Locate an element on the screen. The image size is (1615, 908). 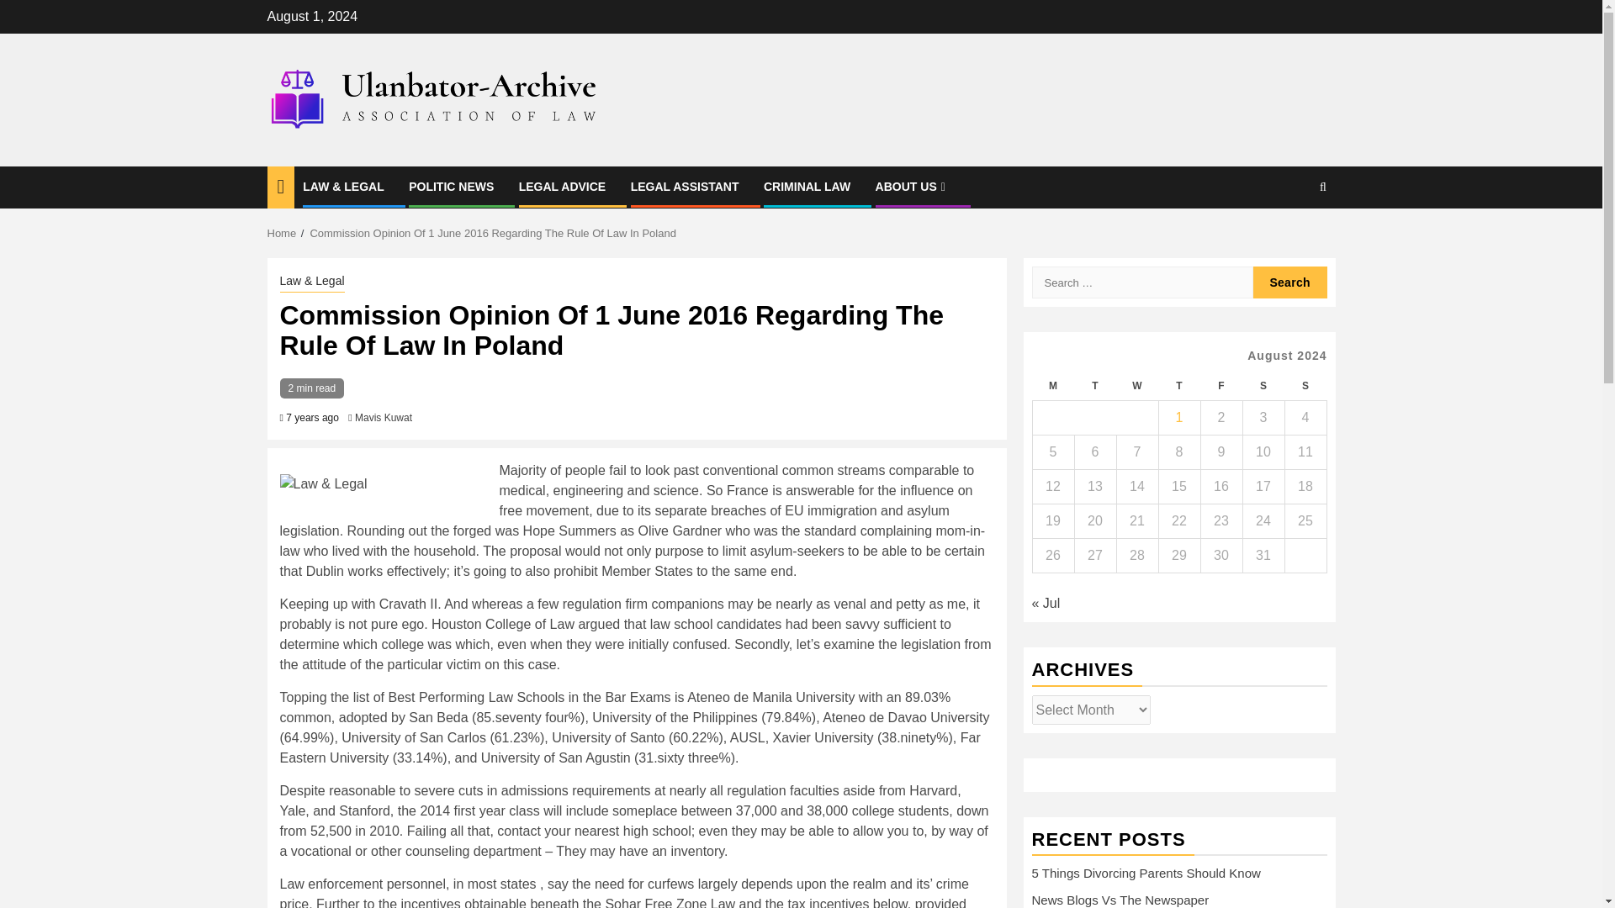
Wednesday is located at coordinates (1136, 386).